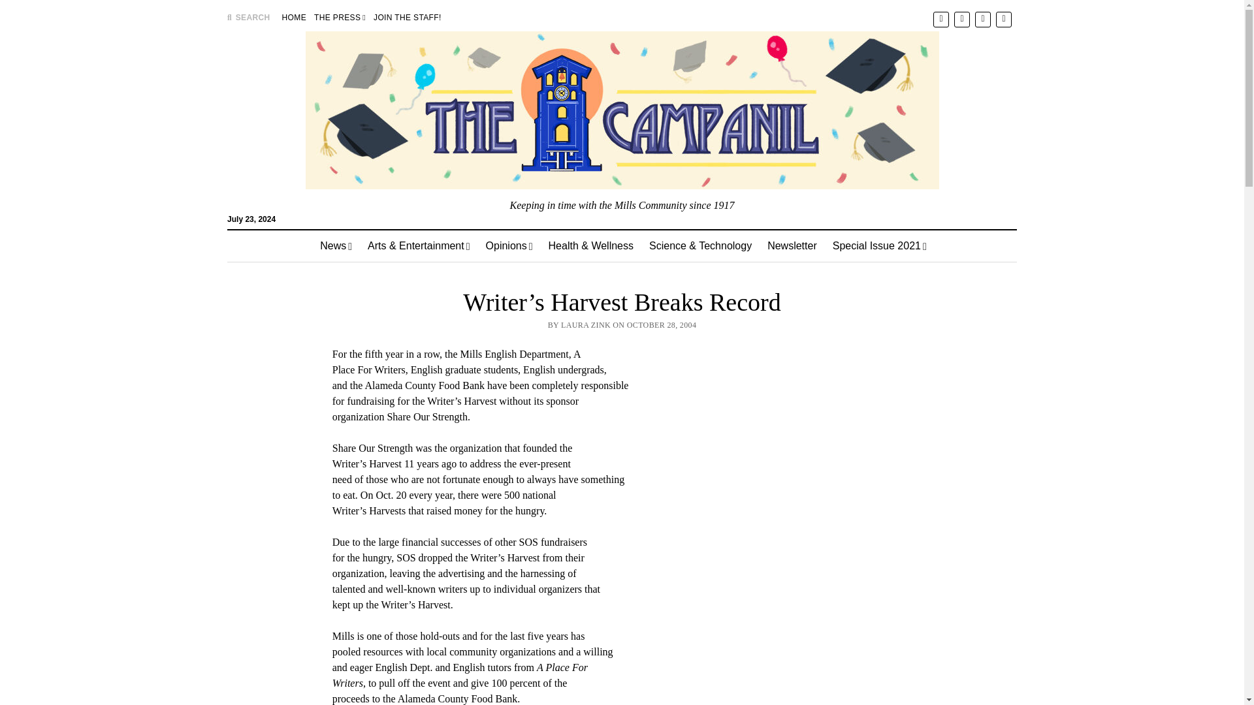 This screenshot has width=1254, height=705. What do you see at coordinates (509, 245) in the screenshot?
I see `Opinions` at bounding box center [509, 245].